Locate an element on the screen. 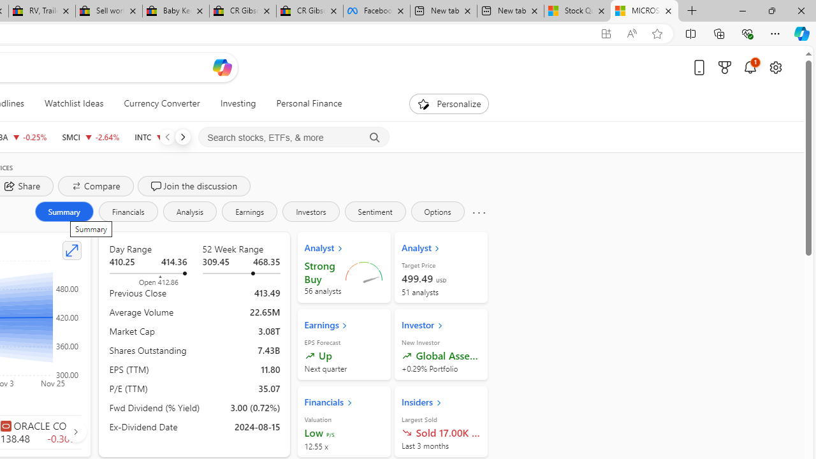 The height and width of the screenshot is (459, 816). New tab is located at coordinates (510, 11).